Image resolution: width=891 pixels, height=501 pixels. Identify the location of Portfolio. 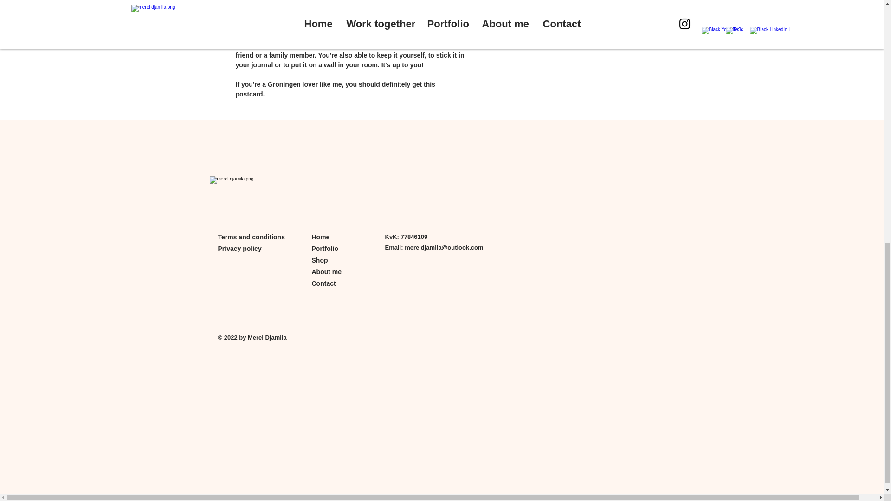
(325, 249).